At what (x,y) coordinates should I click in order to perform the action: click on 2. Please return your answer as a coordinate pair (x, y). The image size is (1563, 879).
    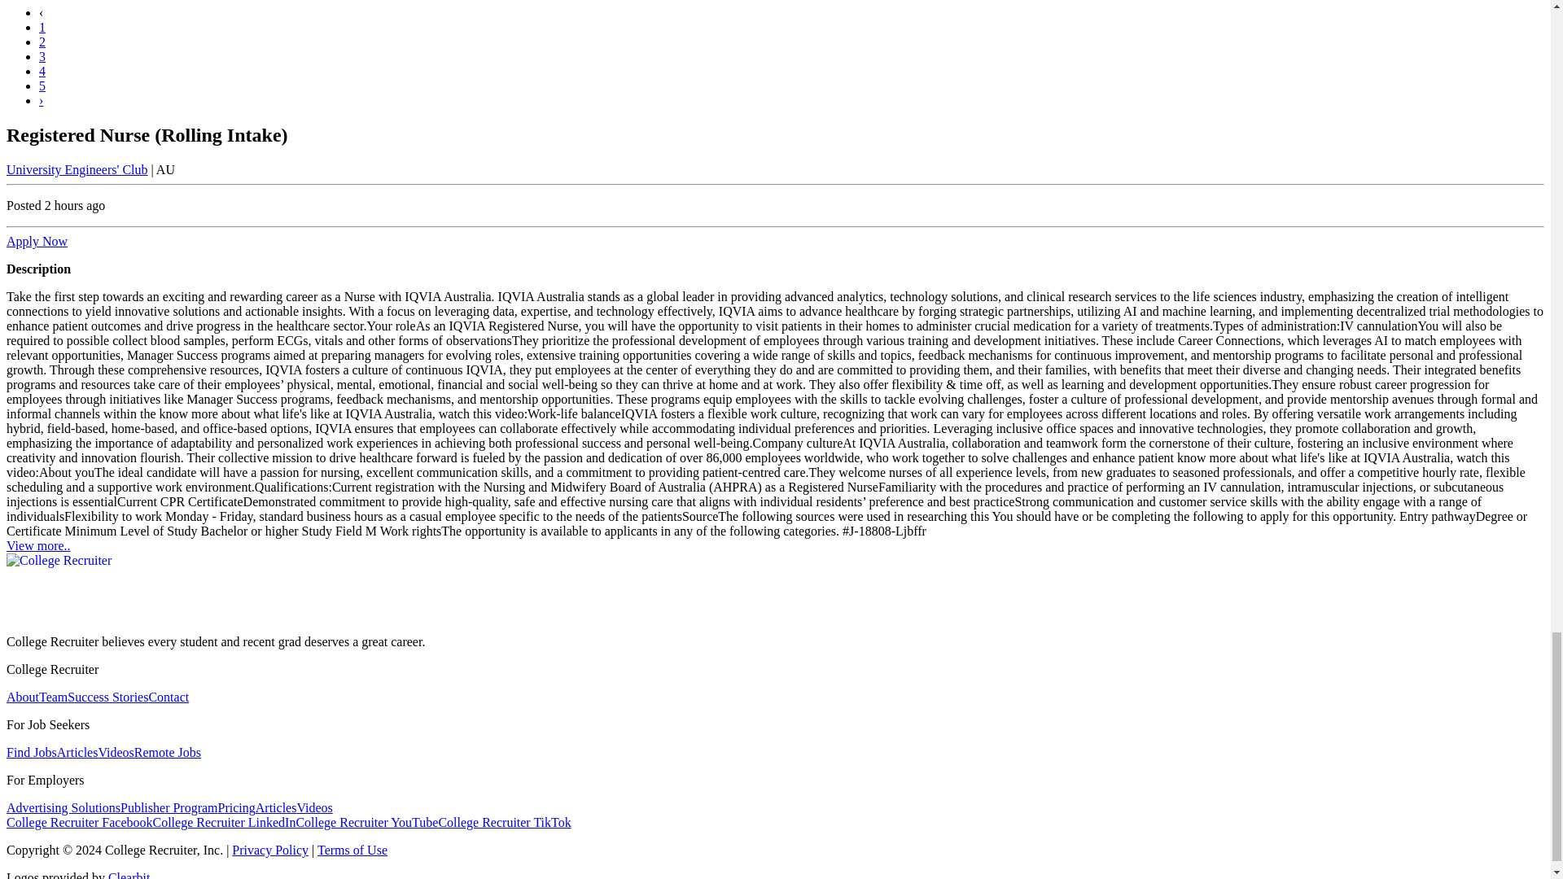
    Looking at the image, I should click on (42, 42).